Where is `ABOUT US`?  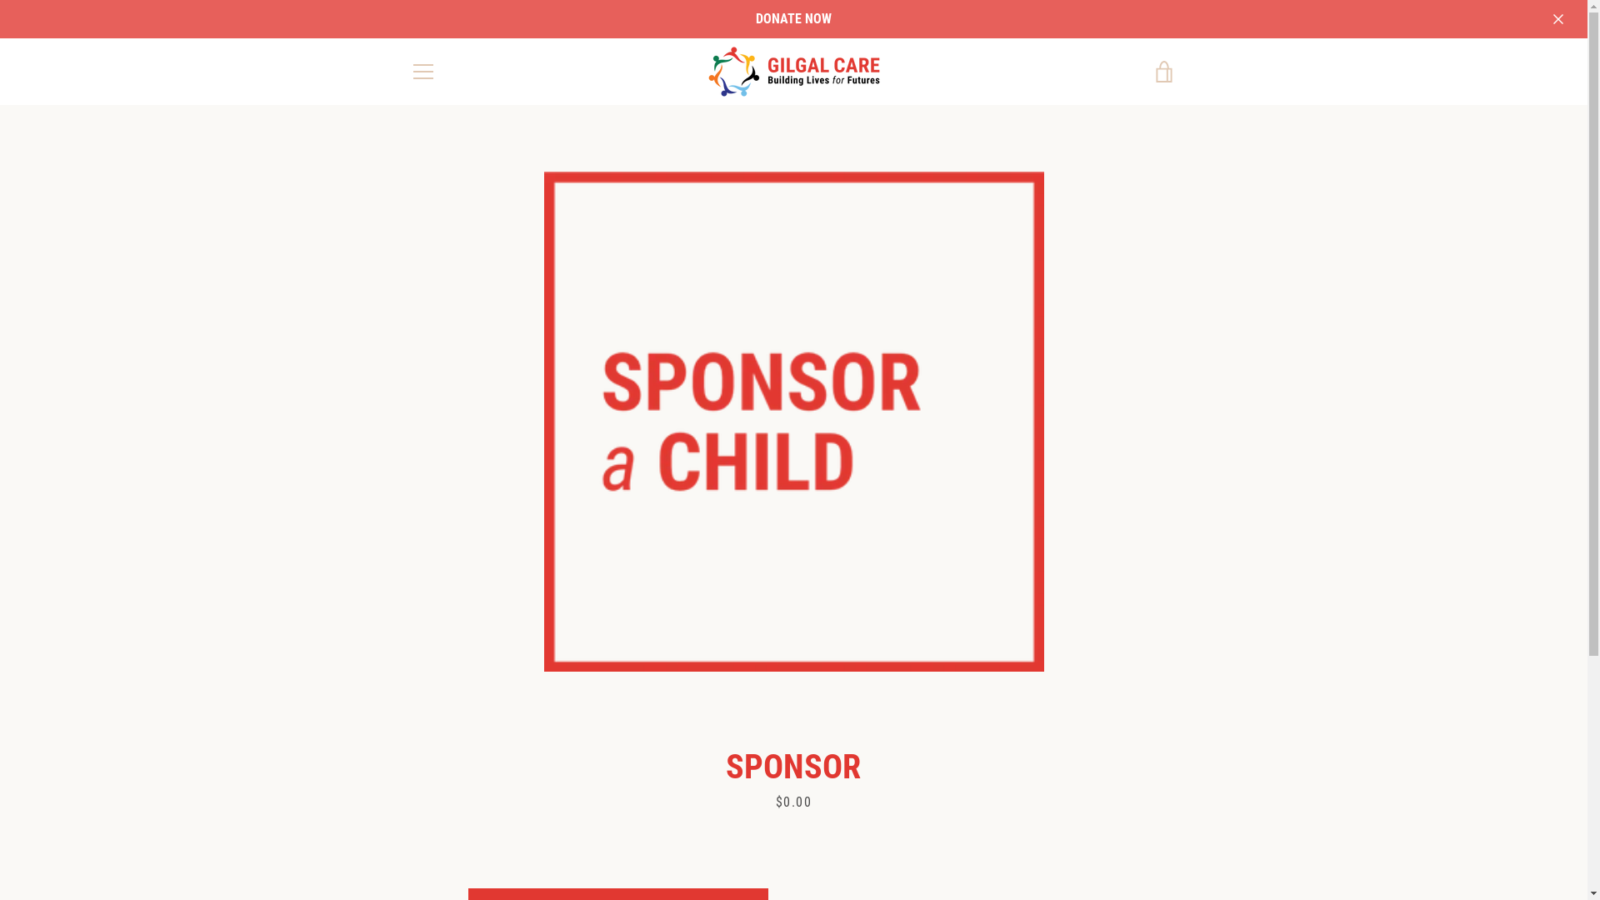 ABOUT US is located at coordinates (434, 726).